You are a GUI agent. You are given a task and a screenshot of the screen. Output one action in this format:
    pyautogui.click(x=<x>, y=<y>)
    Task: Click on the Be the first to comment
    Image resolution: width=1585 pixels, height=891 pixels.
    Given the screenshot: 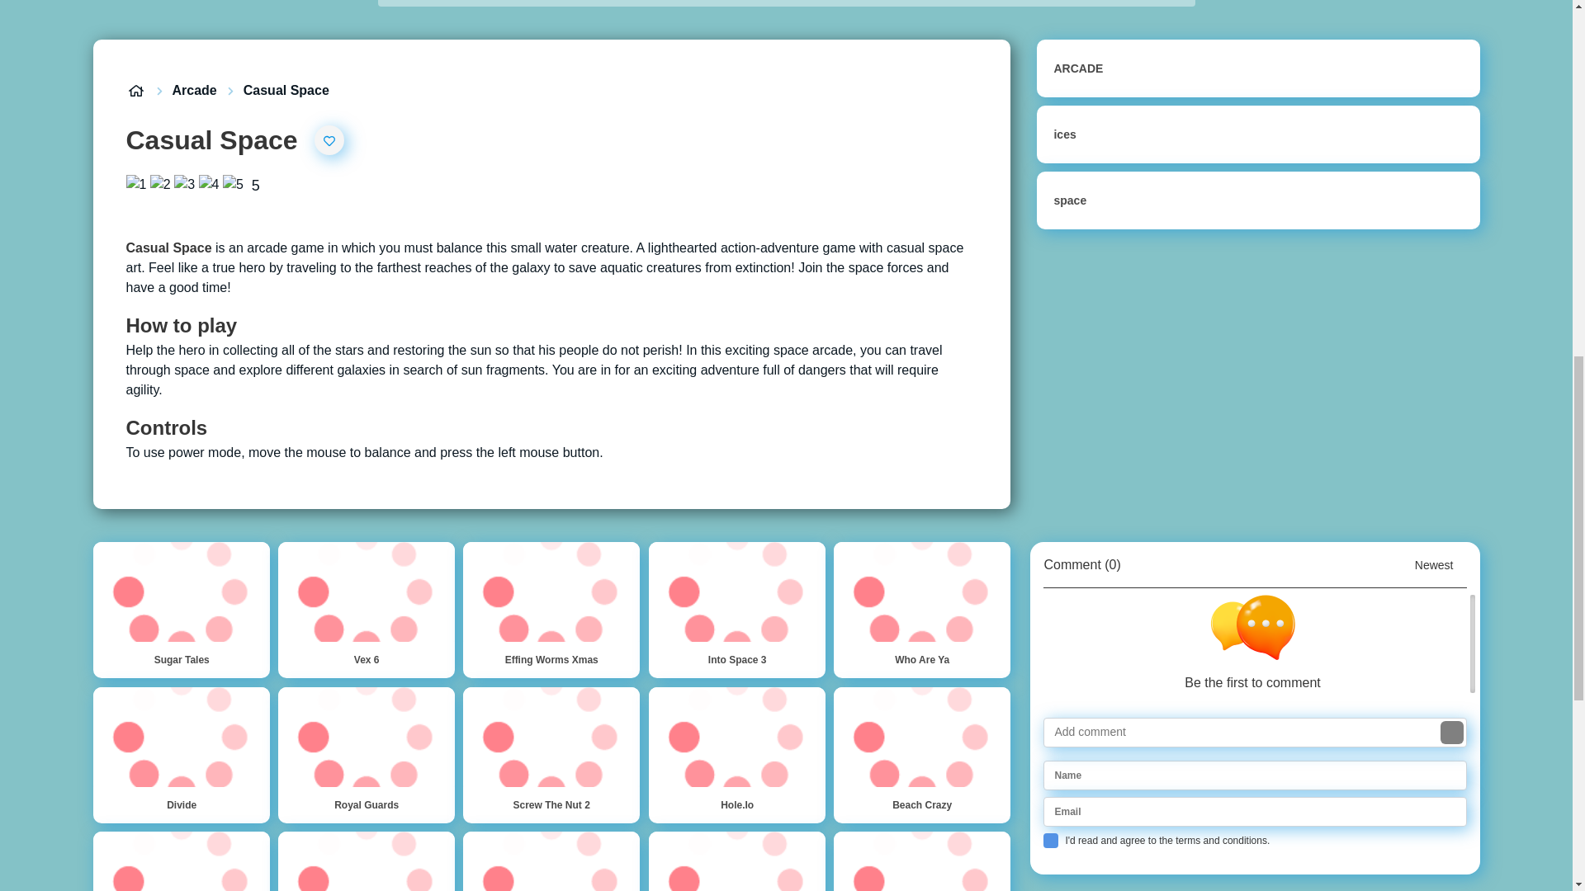 What is the action you would take?
    pyautogui.click(x=1258, y=643)
    